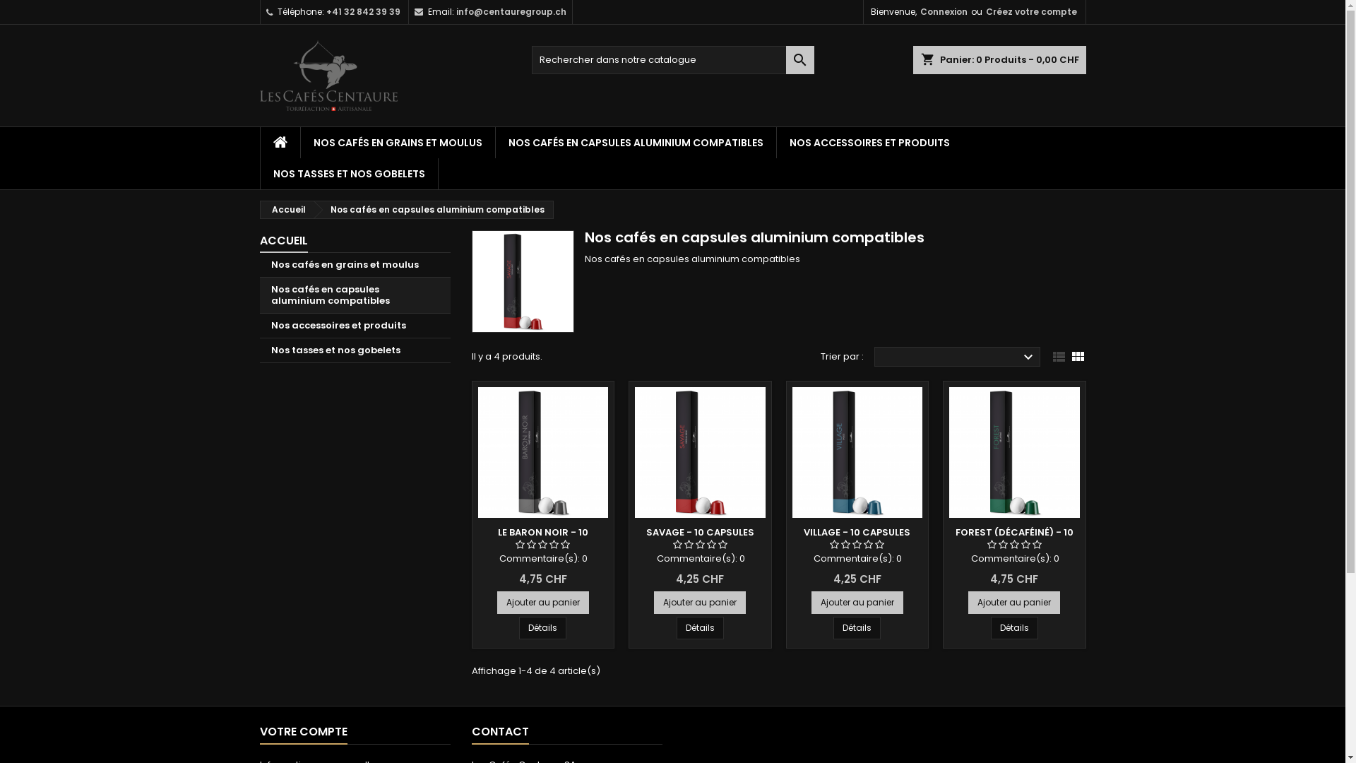  Describe the element at coordinates (500, 733) in the screenshot. I see `CONTACT` at that location.